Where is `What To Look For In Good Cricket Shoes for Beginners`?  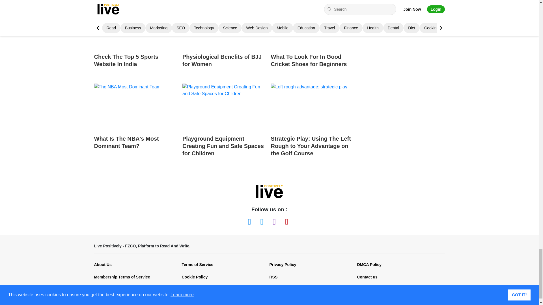 What To Look For In Good Cricket Shoes for Beginners is located at coordinates (313, 40).